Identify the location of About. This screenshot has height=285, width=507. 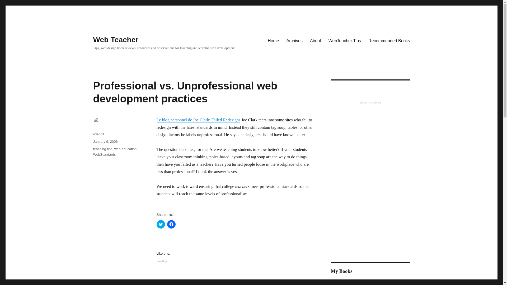
(315, 40).